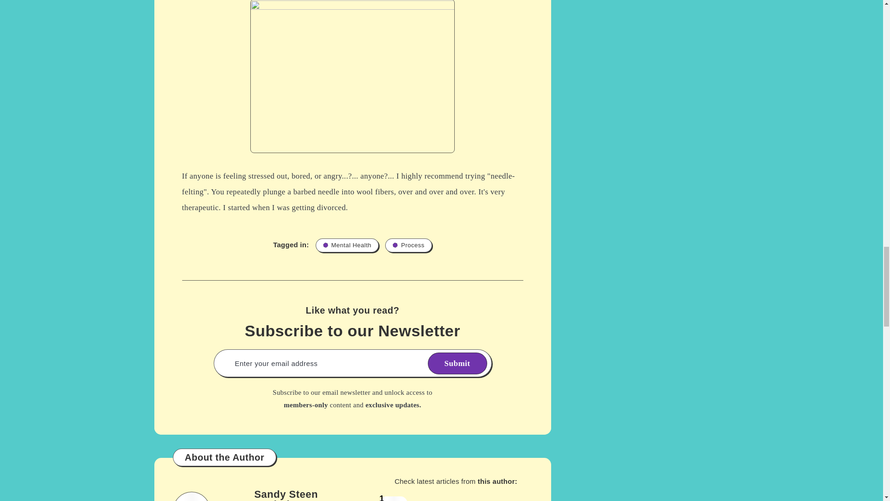 This screenshot has height=501, width=890. What do you see at coordinates (347, 245) in the screenshot?
I see `Mental Health` at bounding box center [347, 245].